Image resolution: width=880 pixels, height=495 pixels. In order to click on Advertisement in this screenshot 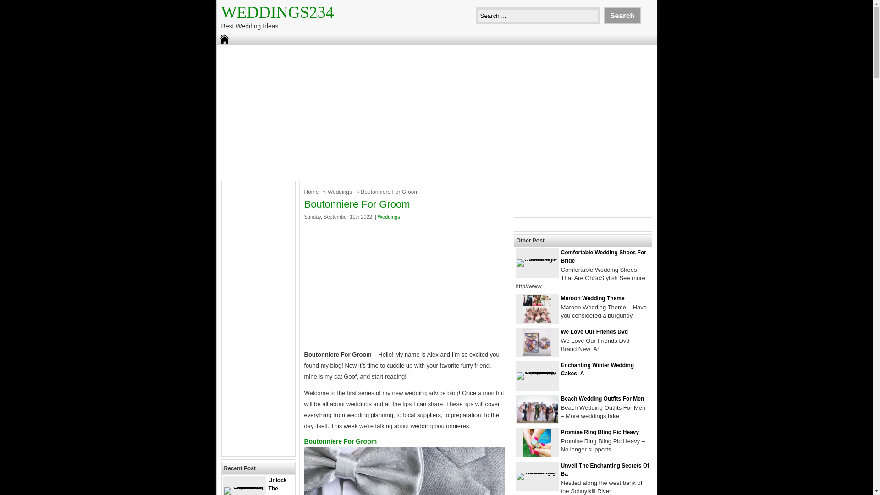, I will do `click(405, 285)`.